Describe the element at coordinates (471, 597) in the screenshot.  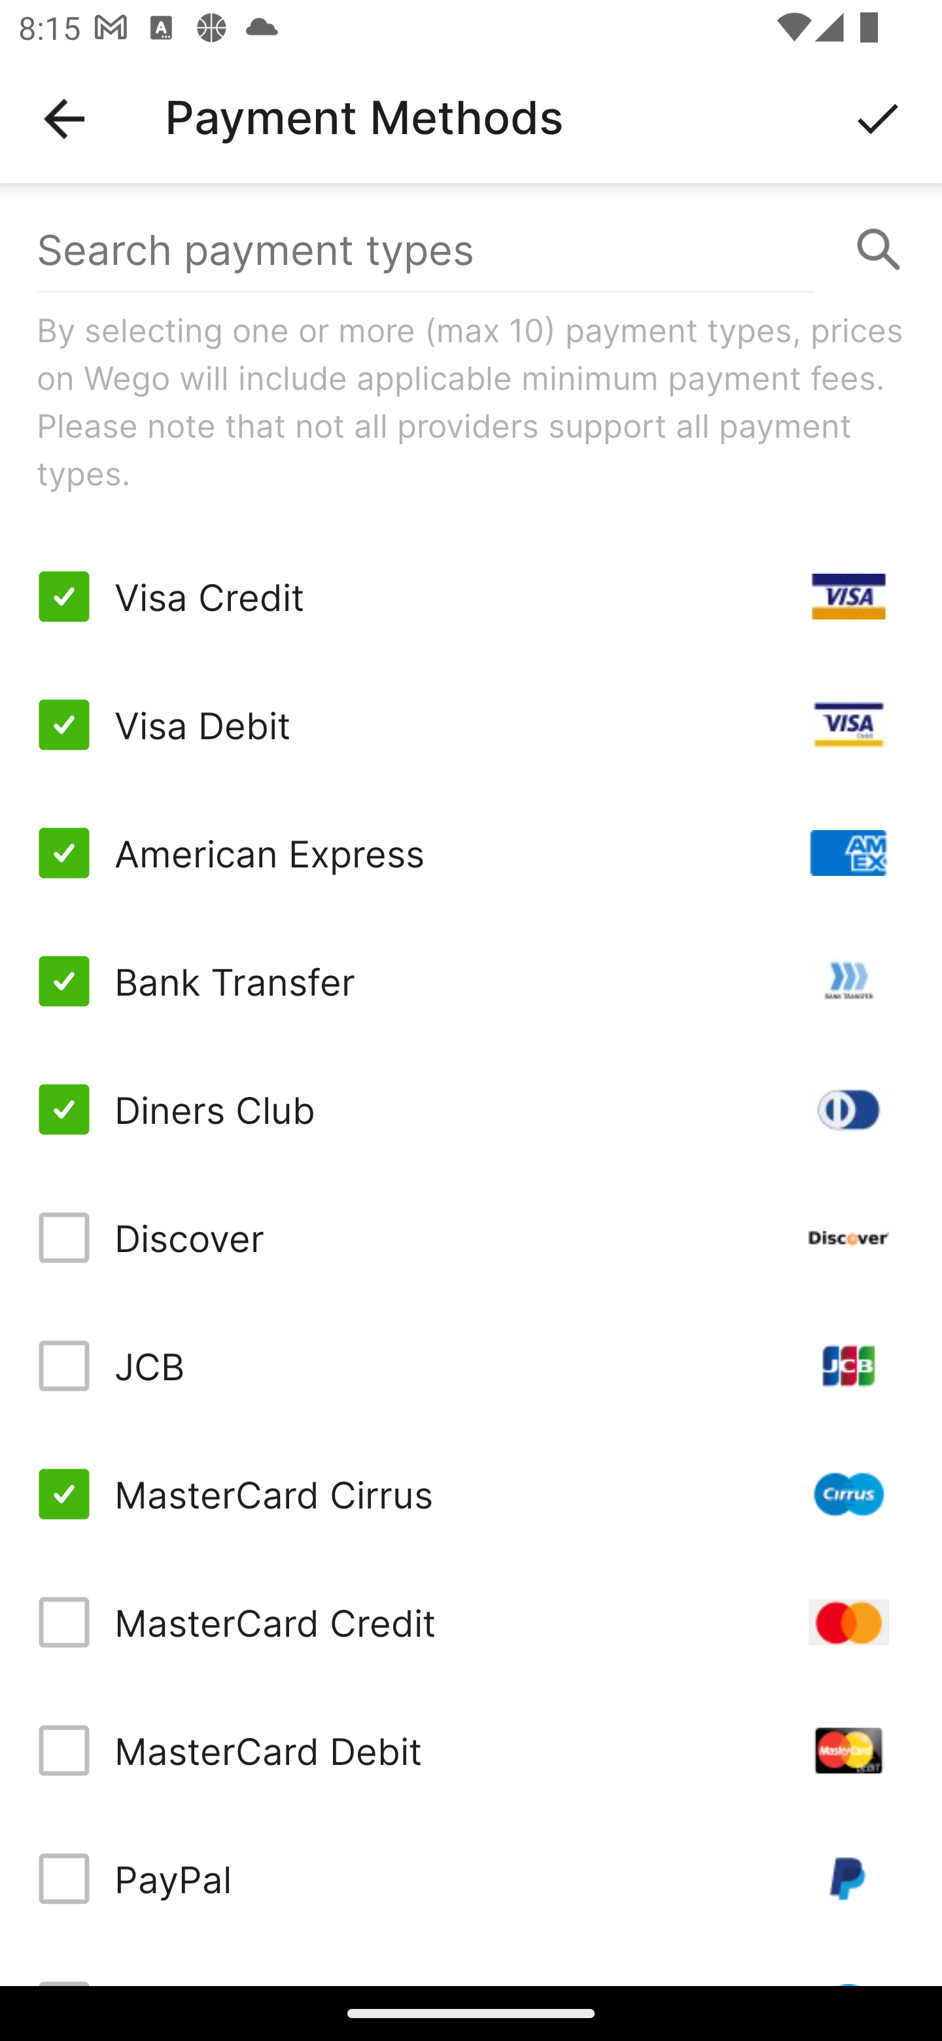
I see `Visa Credit` at that location.